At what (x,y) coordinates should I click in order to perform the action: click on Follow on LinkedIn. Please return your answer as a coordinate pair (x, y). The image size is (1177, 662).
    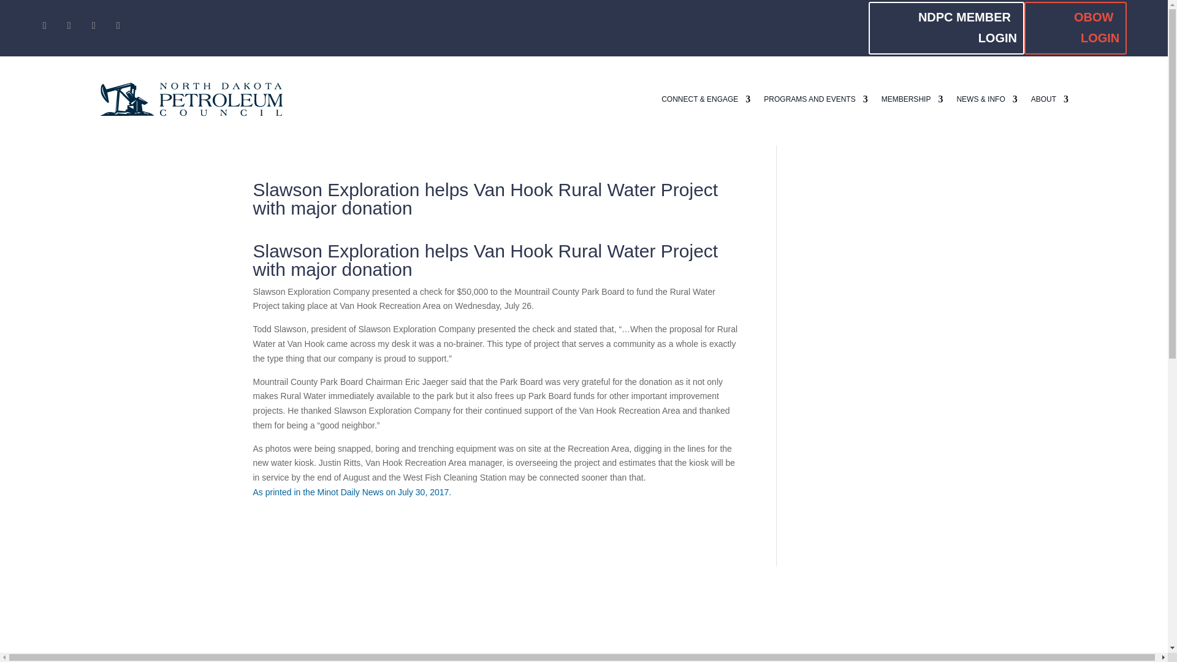
    Looking at the image, I should click on (93, 26).